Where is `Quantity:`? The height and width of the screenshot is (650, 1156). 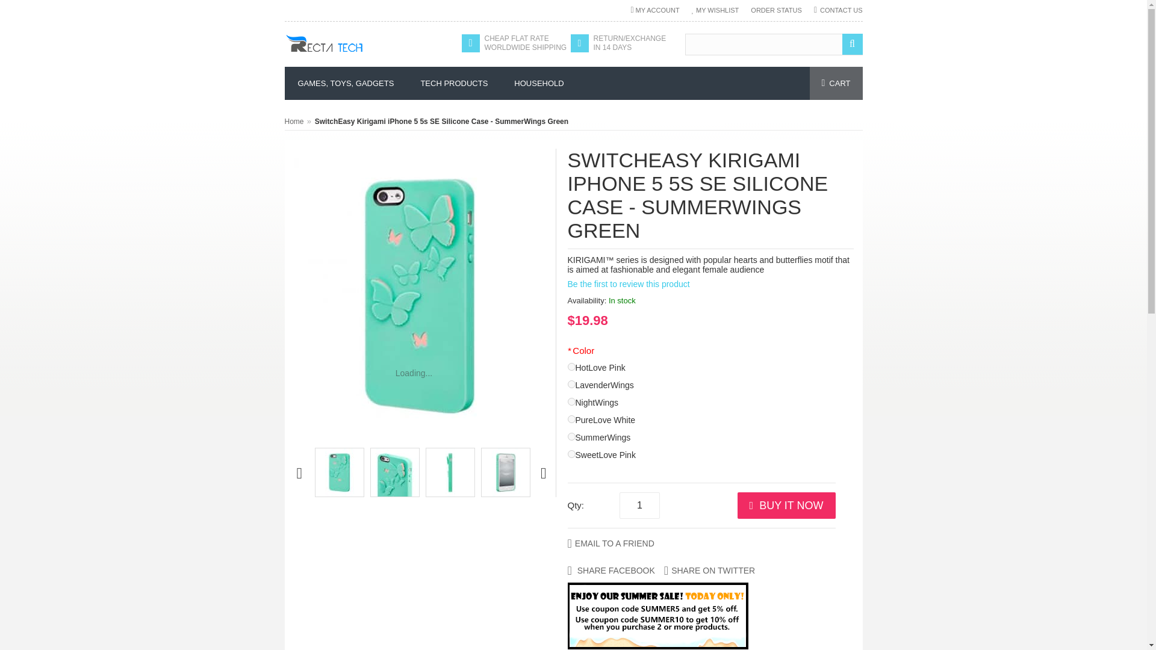 Quantity: is located at coordinates (639, 505).